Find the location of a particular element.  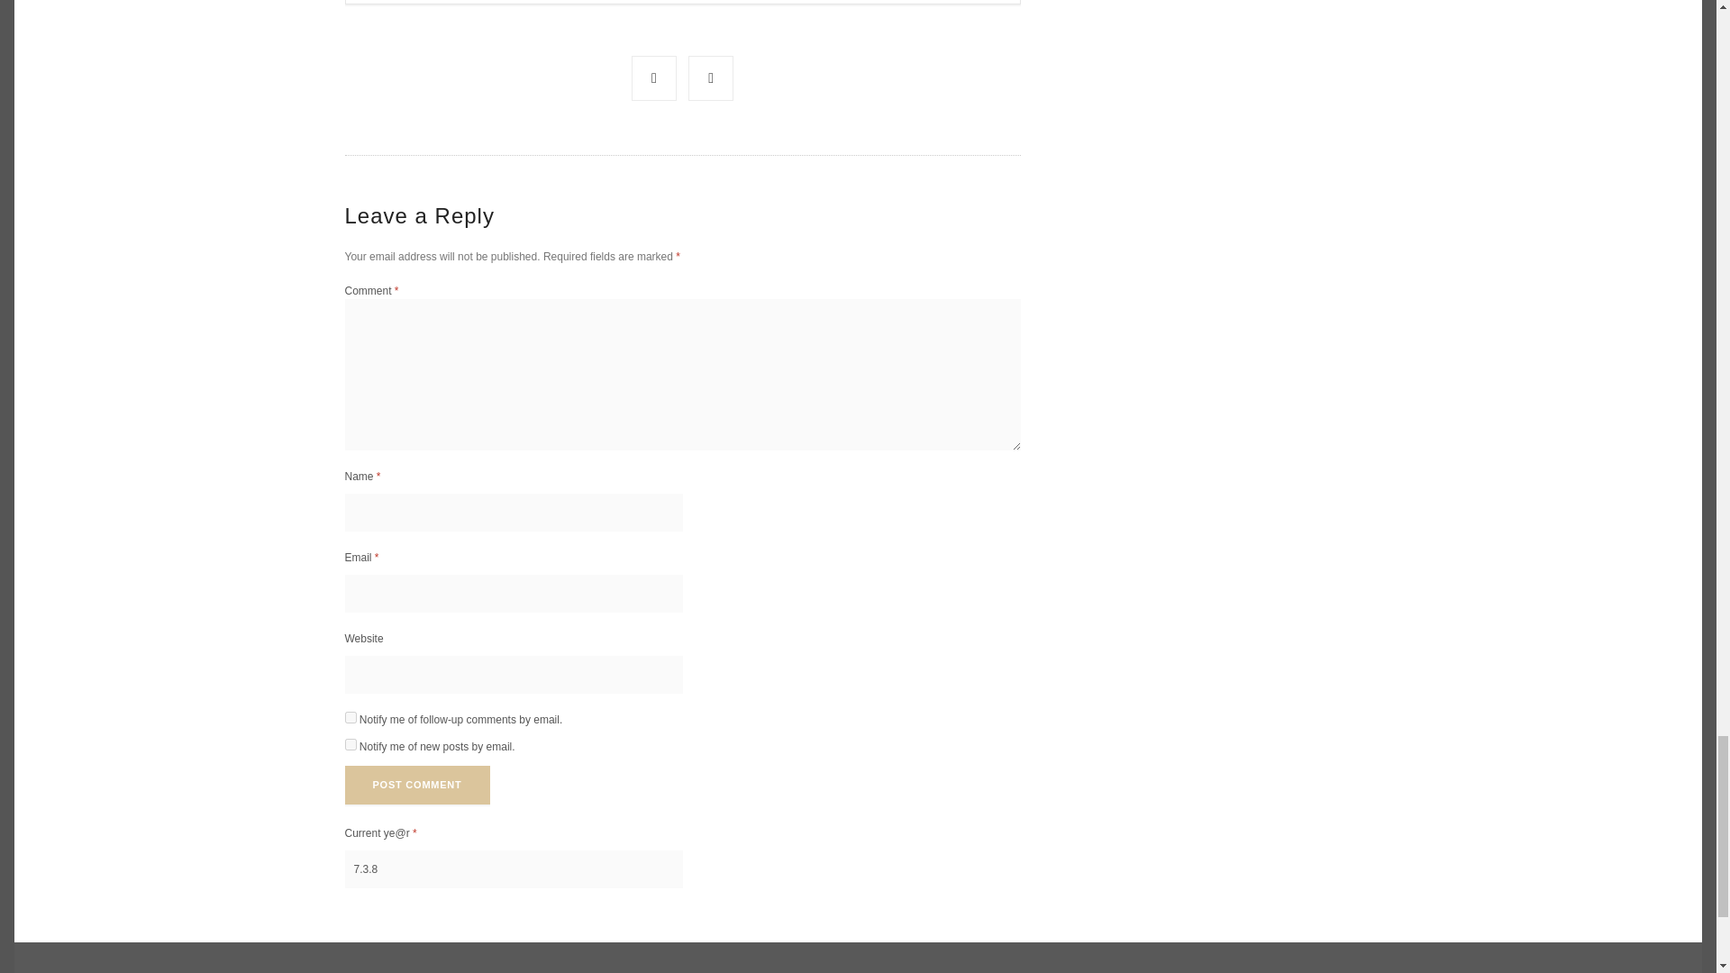

subscribe is located at coordinates (350, 744).